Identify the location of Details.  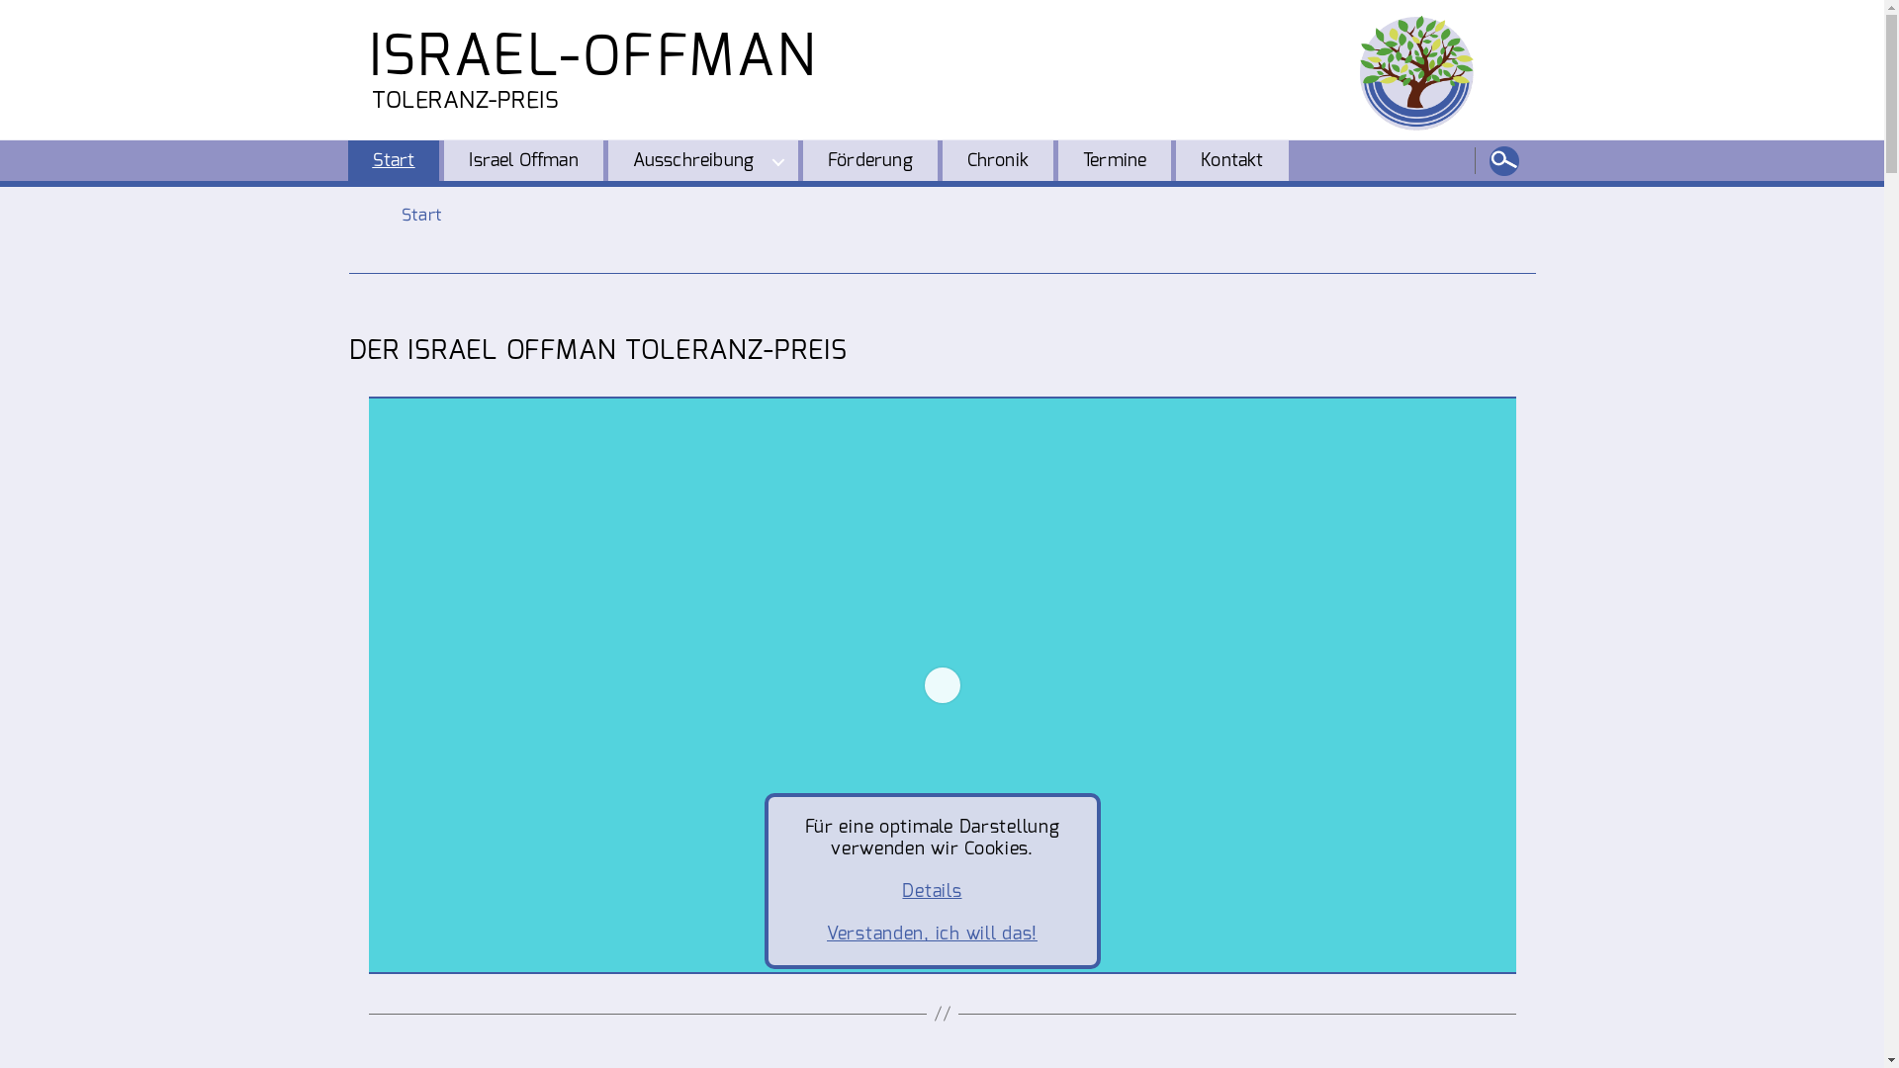
(932, 891).